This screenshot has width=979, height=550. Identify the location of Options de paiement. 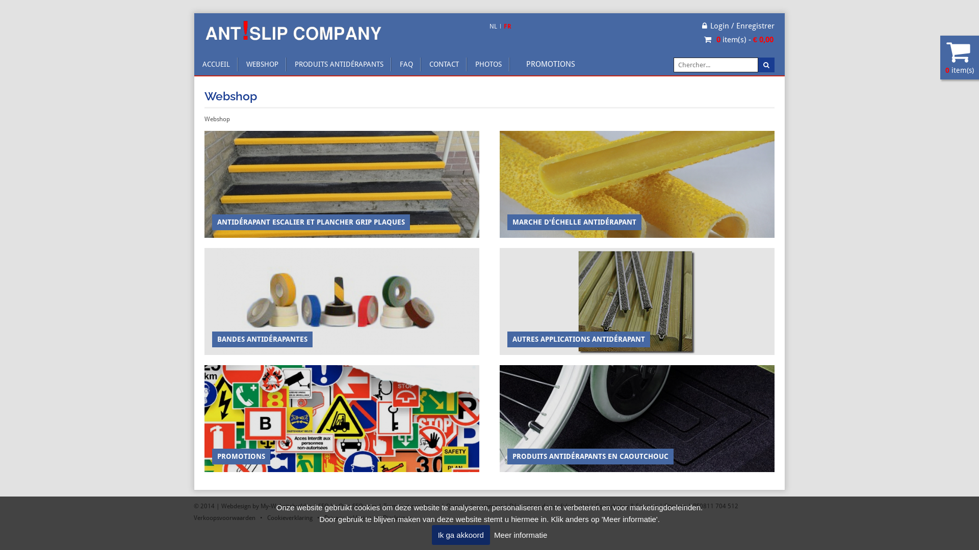
(474, 506).